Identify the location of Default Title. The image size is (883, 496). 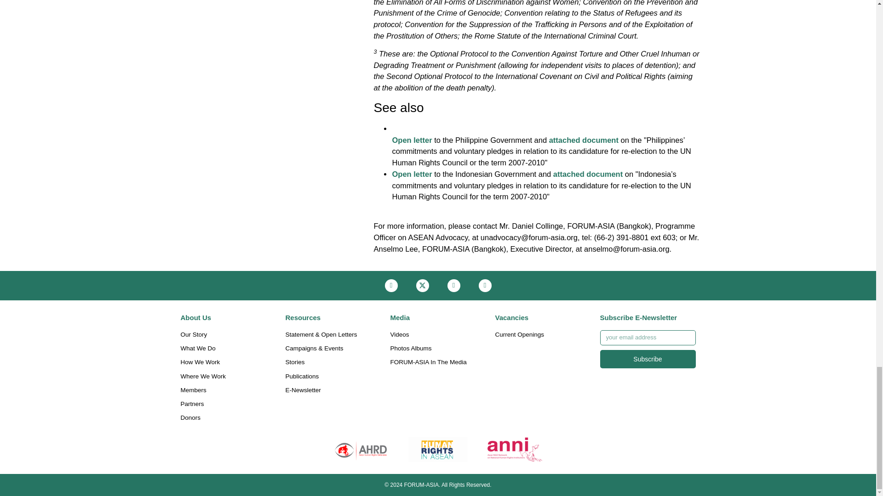
(515, 449).